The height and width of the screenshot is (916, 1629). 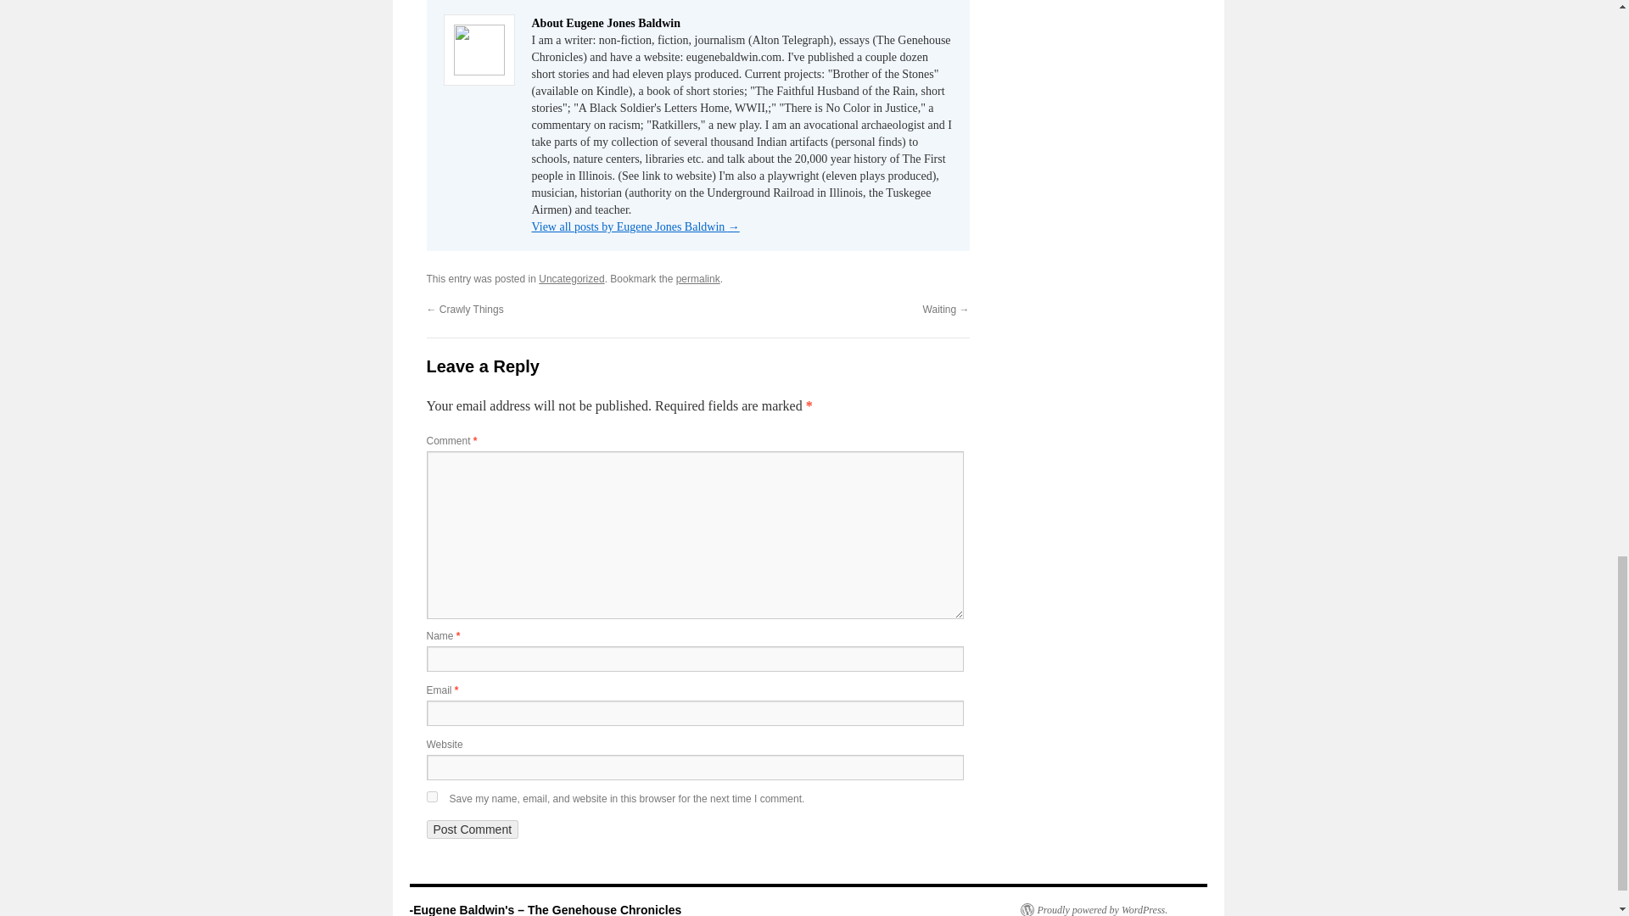 What do you see at coordinates (431, 797) in the screenshot?
I see `yes` at bounding box center [431, 797].